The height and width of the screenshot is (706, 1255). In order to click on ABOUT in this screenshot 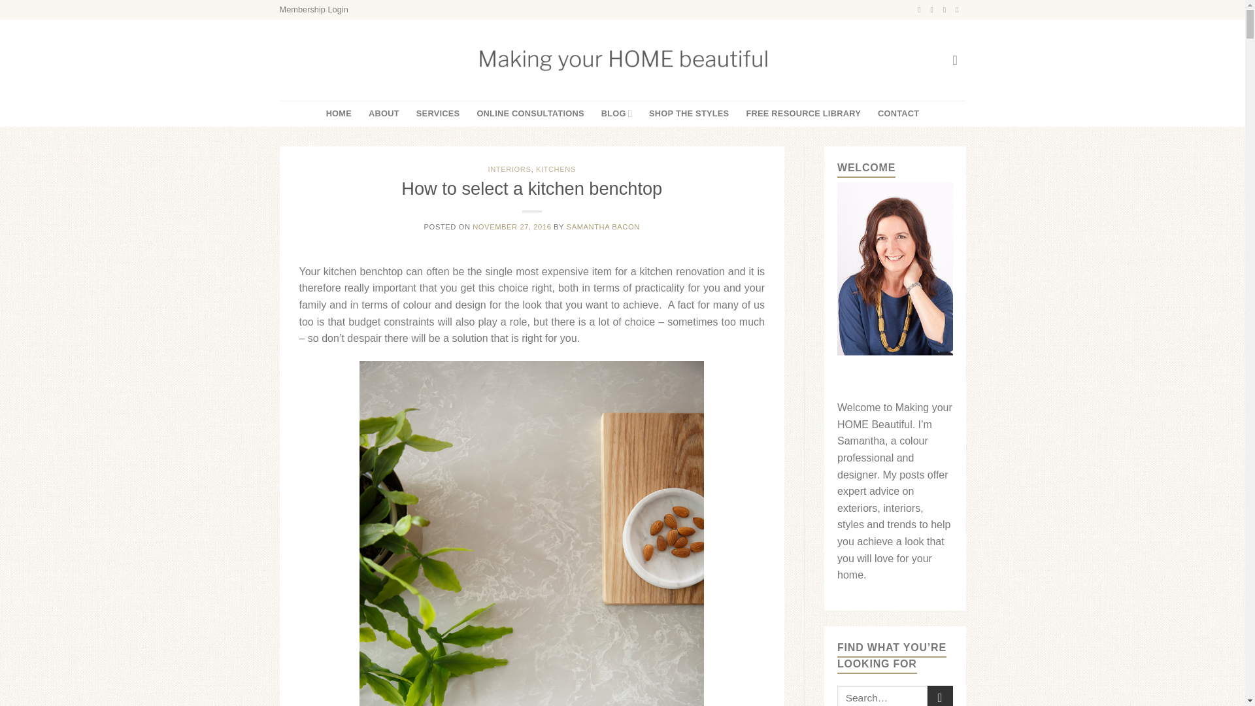, I will do `click(384, 114)`.